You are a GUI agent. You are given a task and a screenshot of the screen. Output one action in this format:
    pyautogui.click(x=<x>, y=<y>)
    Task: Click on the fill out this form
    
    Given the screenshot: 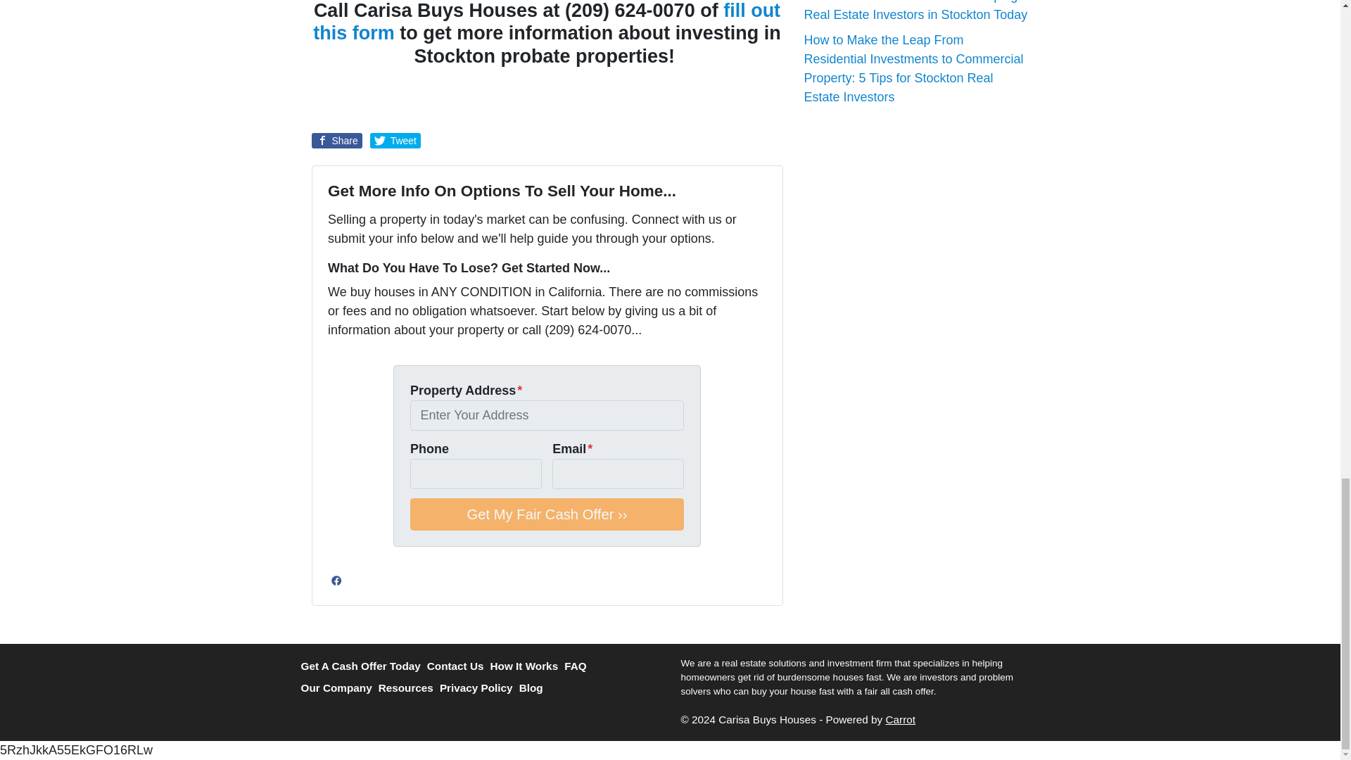 What is the action you would take?
    pyautogui.click(x=547, y=21)
    